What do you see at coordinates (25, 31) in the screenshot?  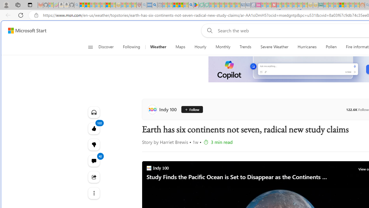 I see `Skip to content` at bounding box center [25, 31].